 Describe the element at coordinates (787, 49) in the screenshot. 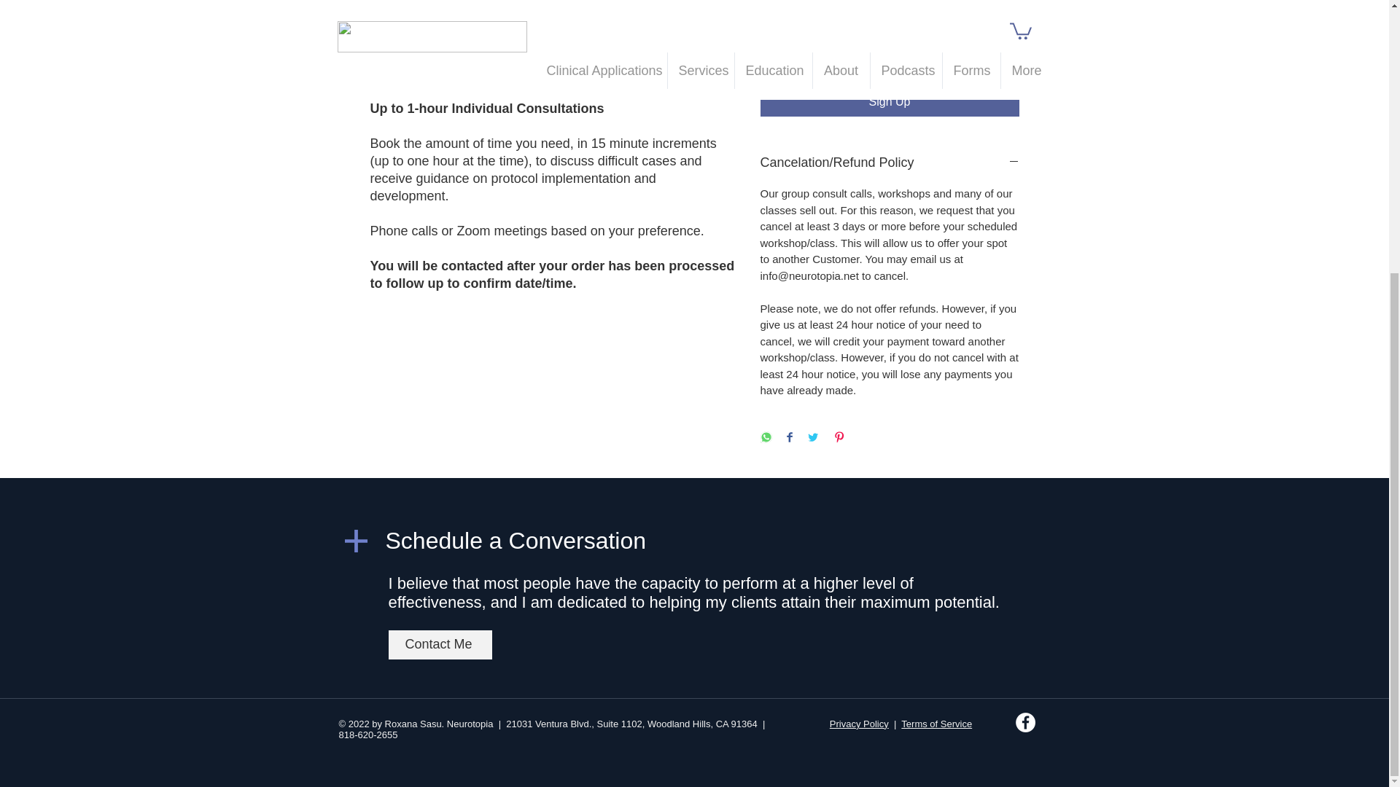

I see `1` at that location.